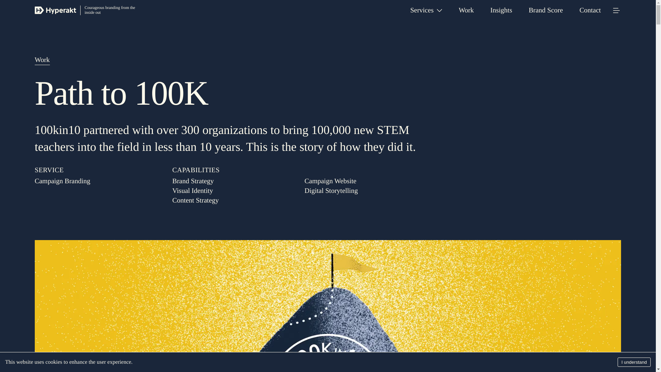 The image size is (661, 372). Describe the element at coordinates (330, 181) in the screenshot. I see `Campaign Website` at that location.